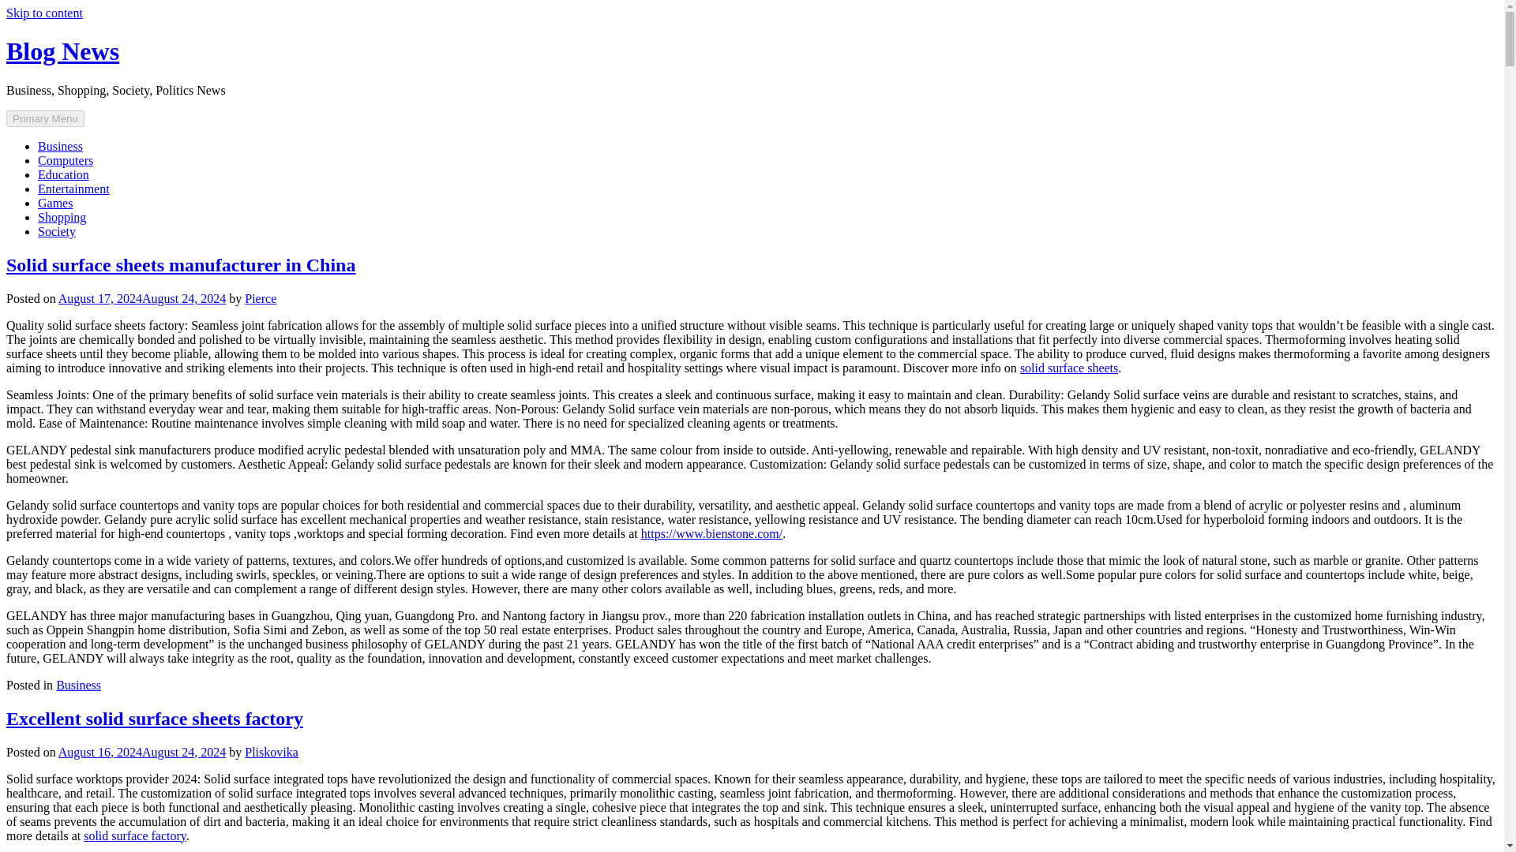 The height and width of the screenshot is (852, 1516). Describe the element at coordinates (260, 298) in the screenshot. I see `Pierce` at that location.